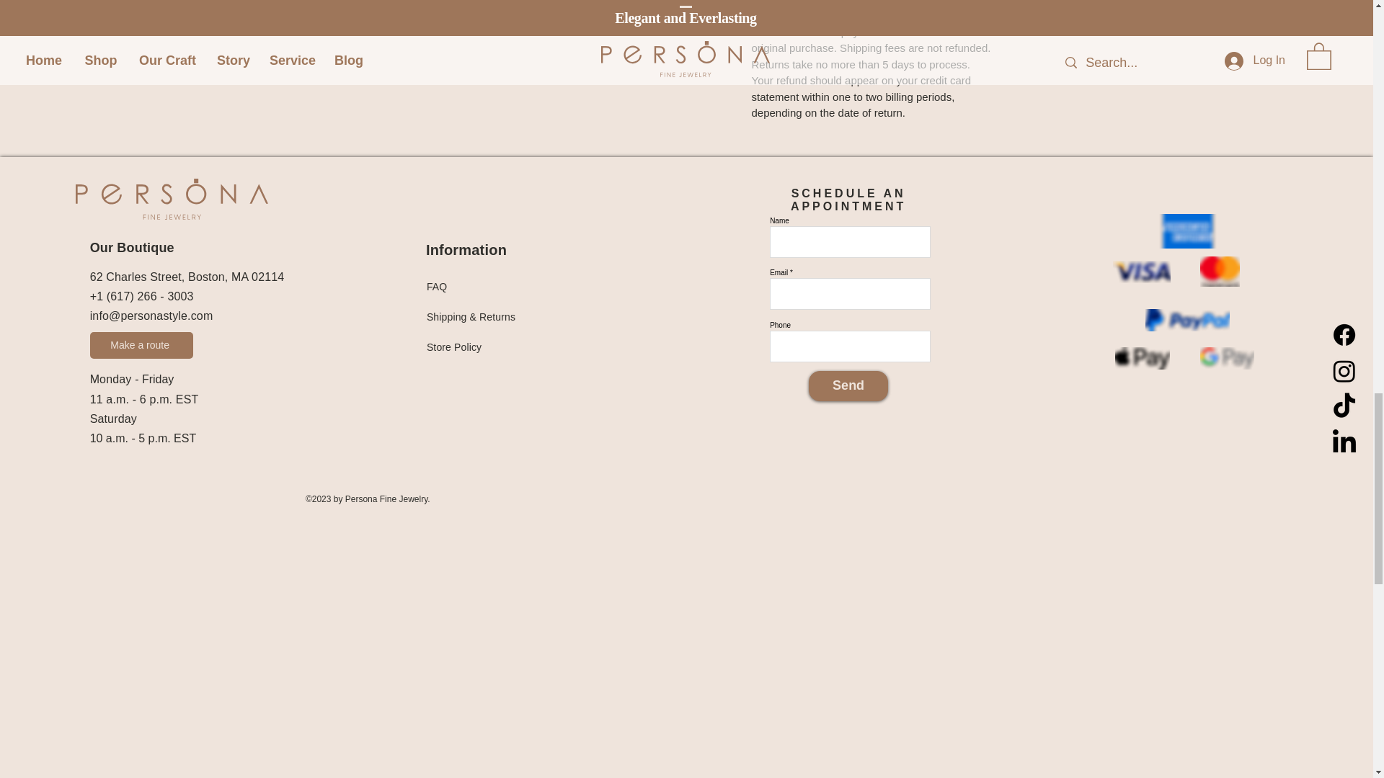 The width and height of the screenshot is (1384, 778). Describe the element at coordinates (141, 345) in the screenshot. I see `Make a route` at that location.